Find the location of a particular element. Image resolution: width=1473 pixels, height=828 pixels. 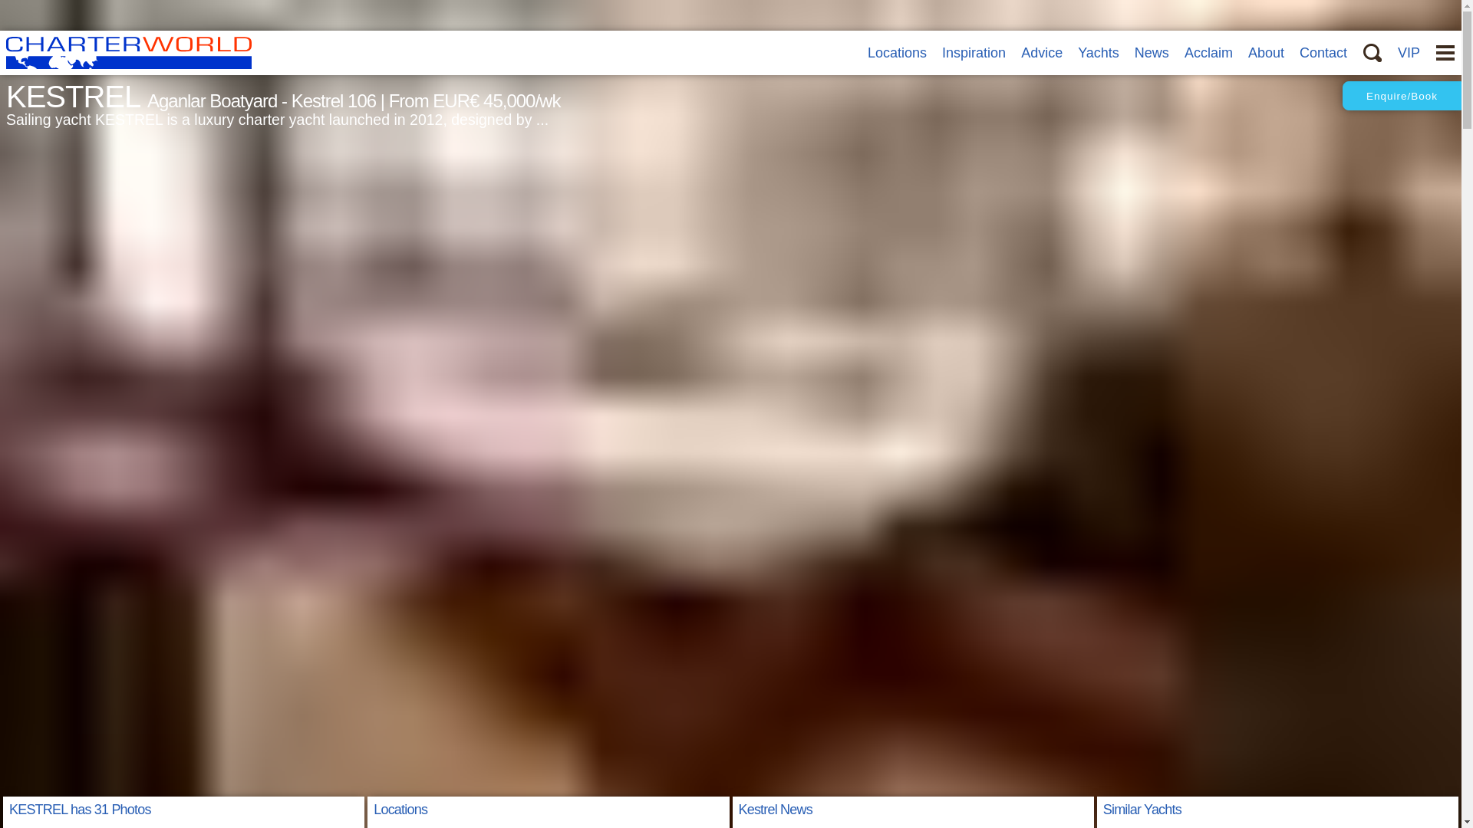

Acclaim is located at coordinates (1208, 52).